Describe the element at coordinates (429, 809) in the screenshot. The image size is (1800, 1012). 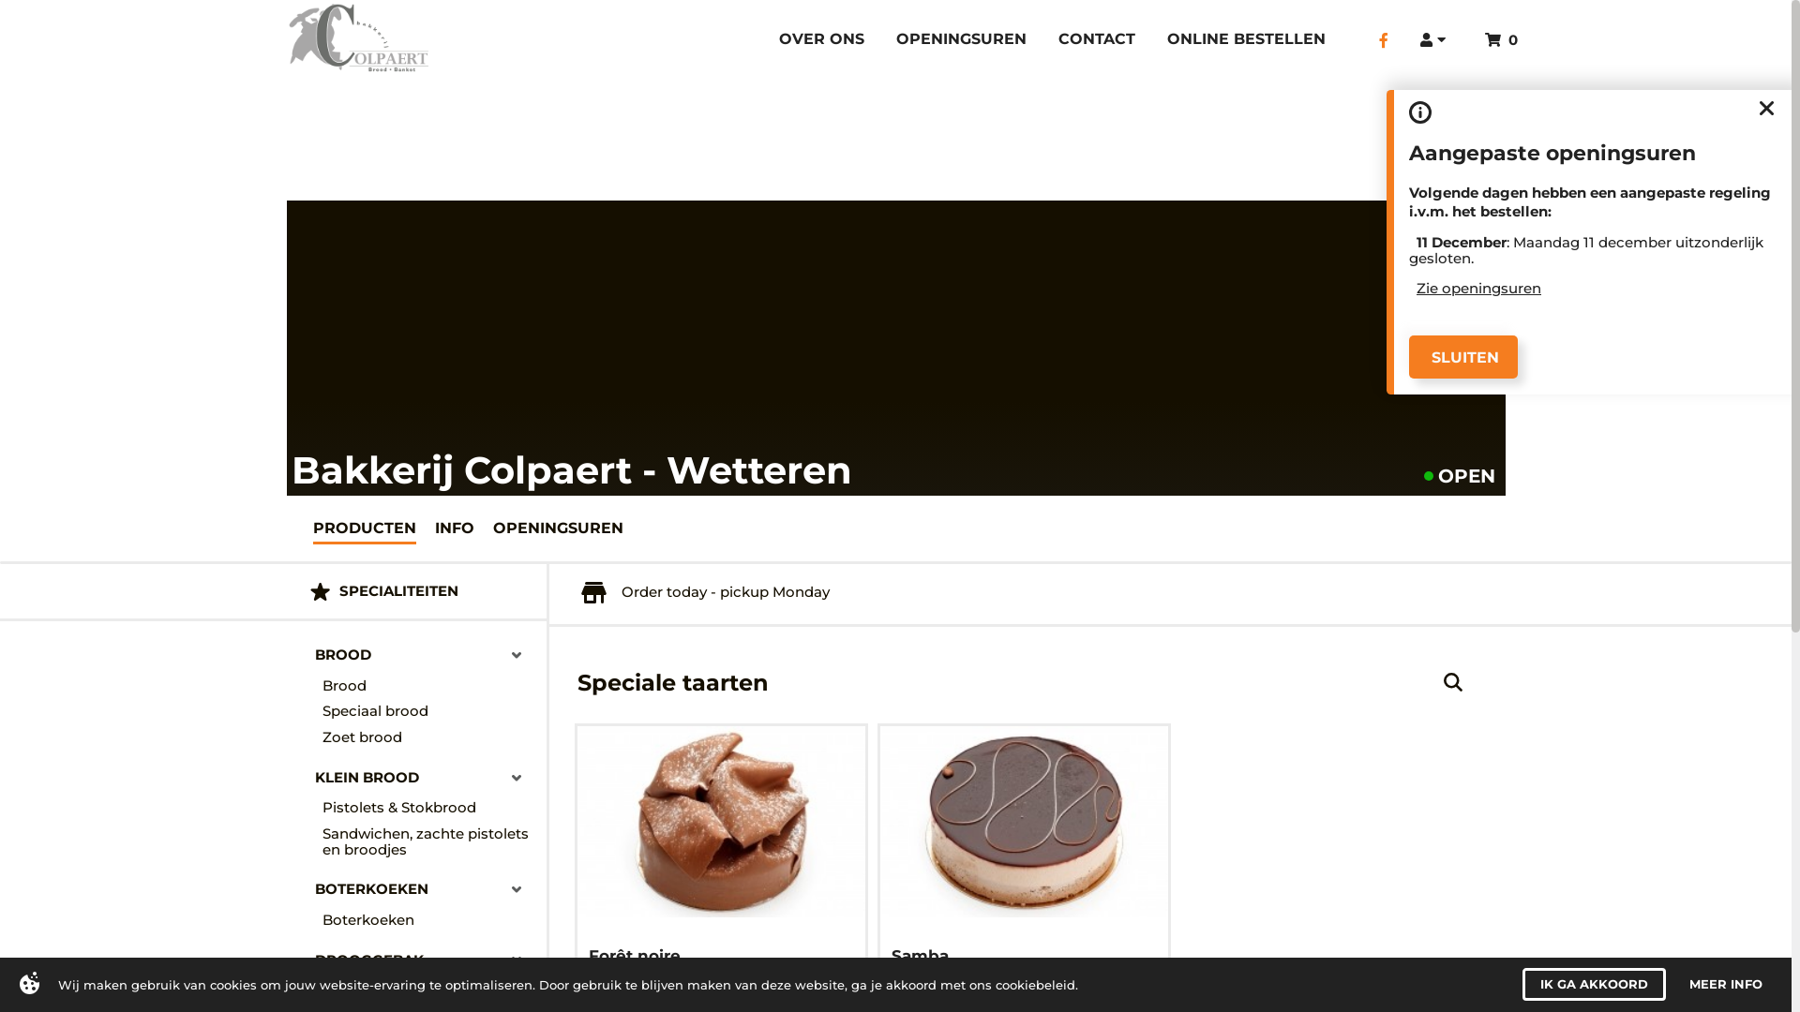
I see `Pistolets & Stokbrood` at that location.